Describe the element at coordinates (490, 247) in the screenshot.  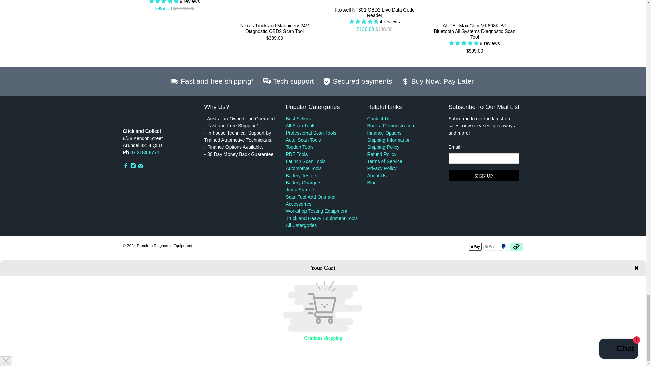
I see `Google Pay` at that location.